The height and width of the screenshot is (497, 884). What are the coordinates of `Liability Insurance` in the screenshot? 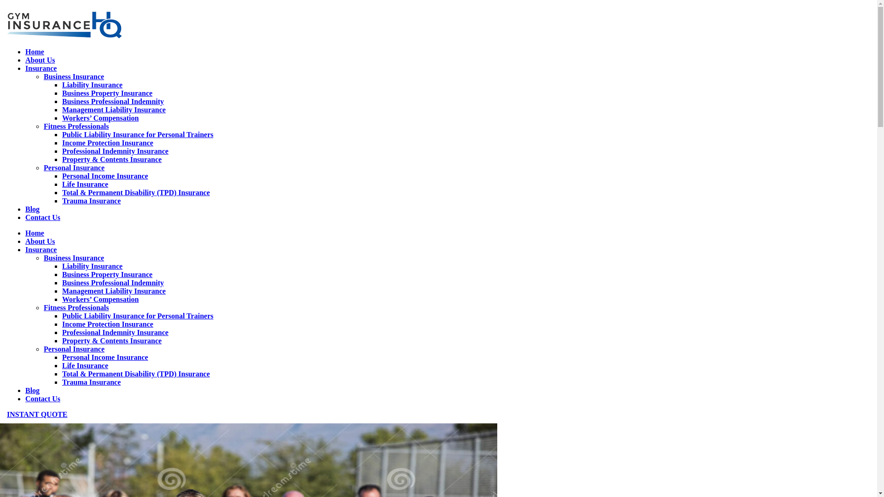 It's located at (92, 85).